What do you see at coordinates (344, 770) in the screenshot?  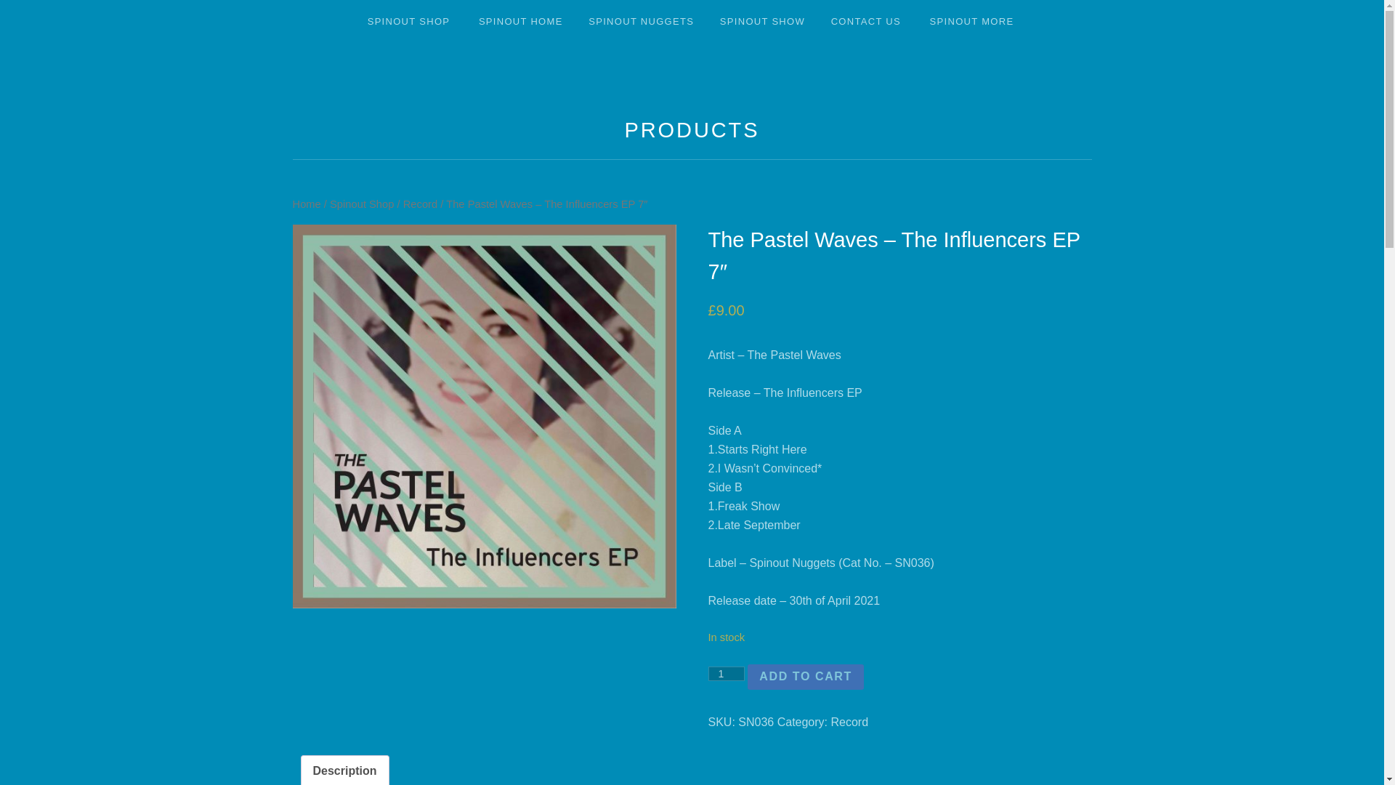 I see `Description` at bounding box center [344, 770].